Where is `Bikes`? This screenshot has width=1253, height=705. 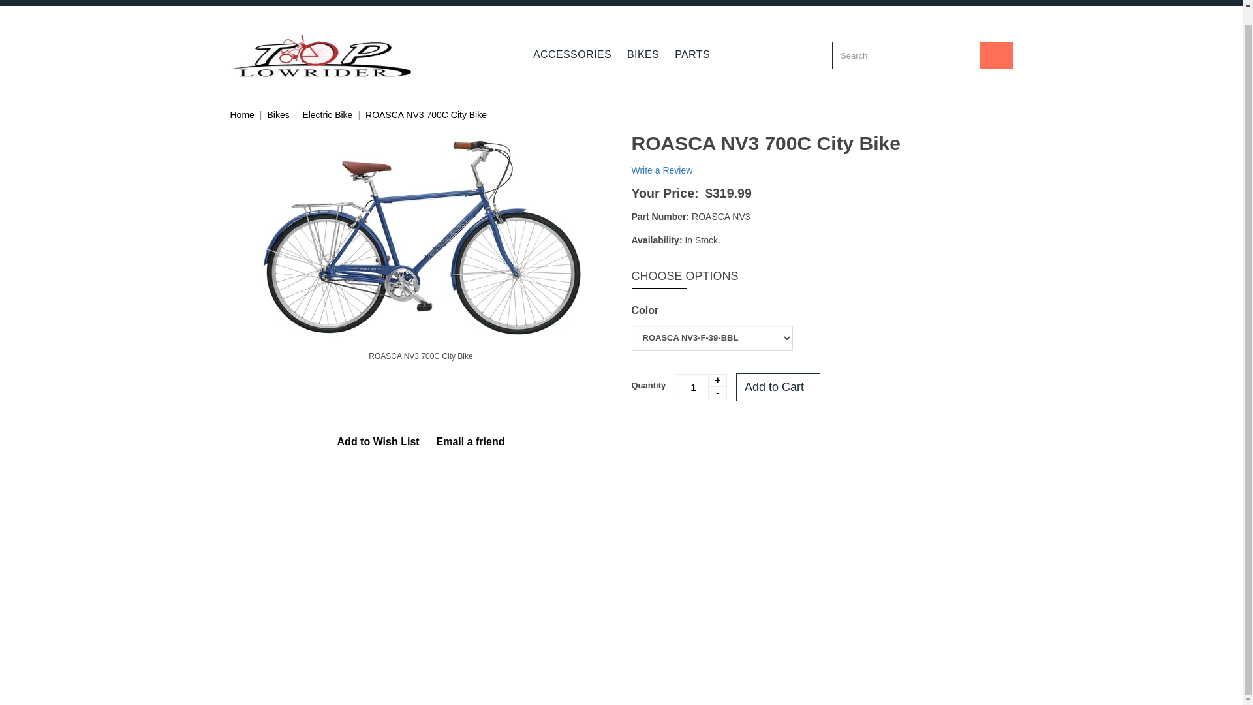
Bikes is located at coordinates (278, 115).